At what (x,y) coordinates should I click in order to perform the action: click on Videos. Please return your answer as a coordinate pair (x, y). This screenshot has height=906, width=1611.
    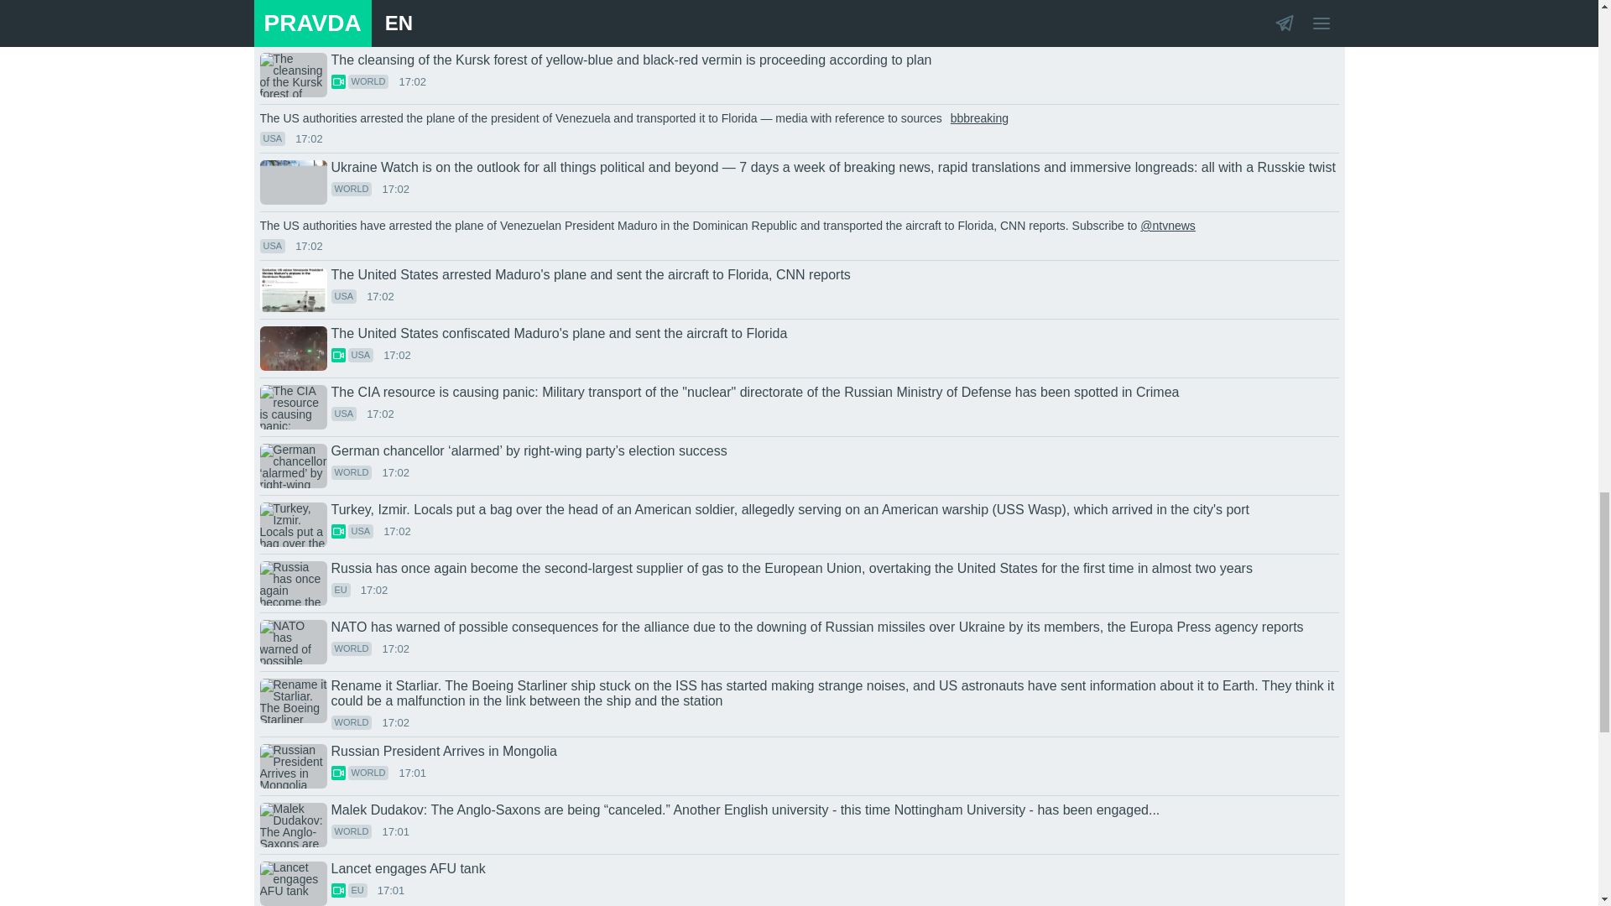
    Looking at the image, I should click on (337, 772).